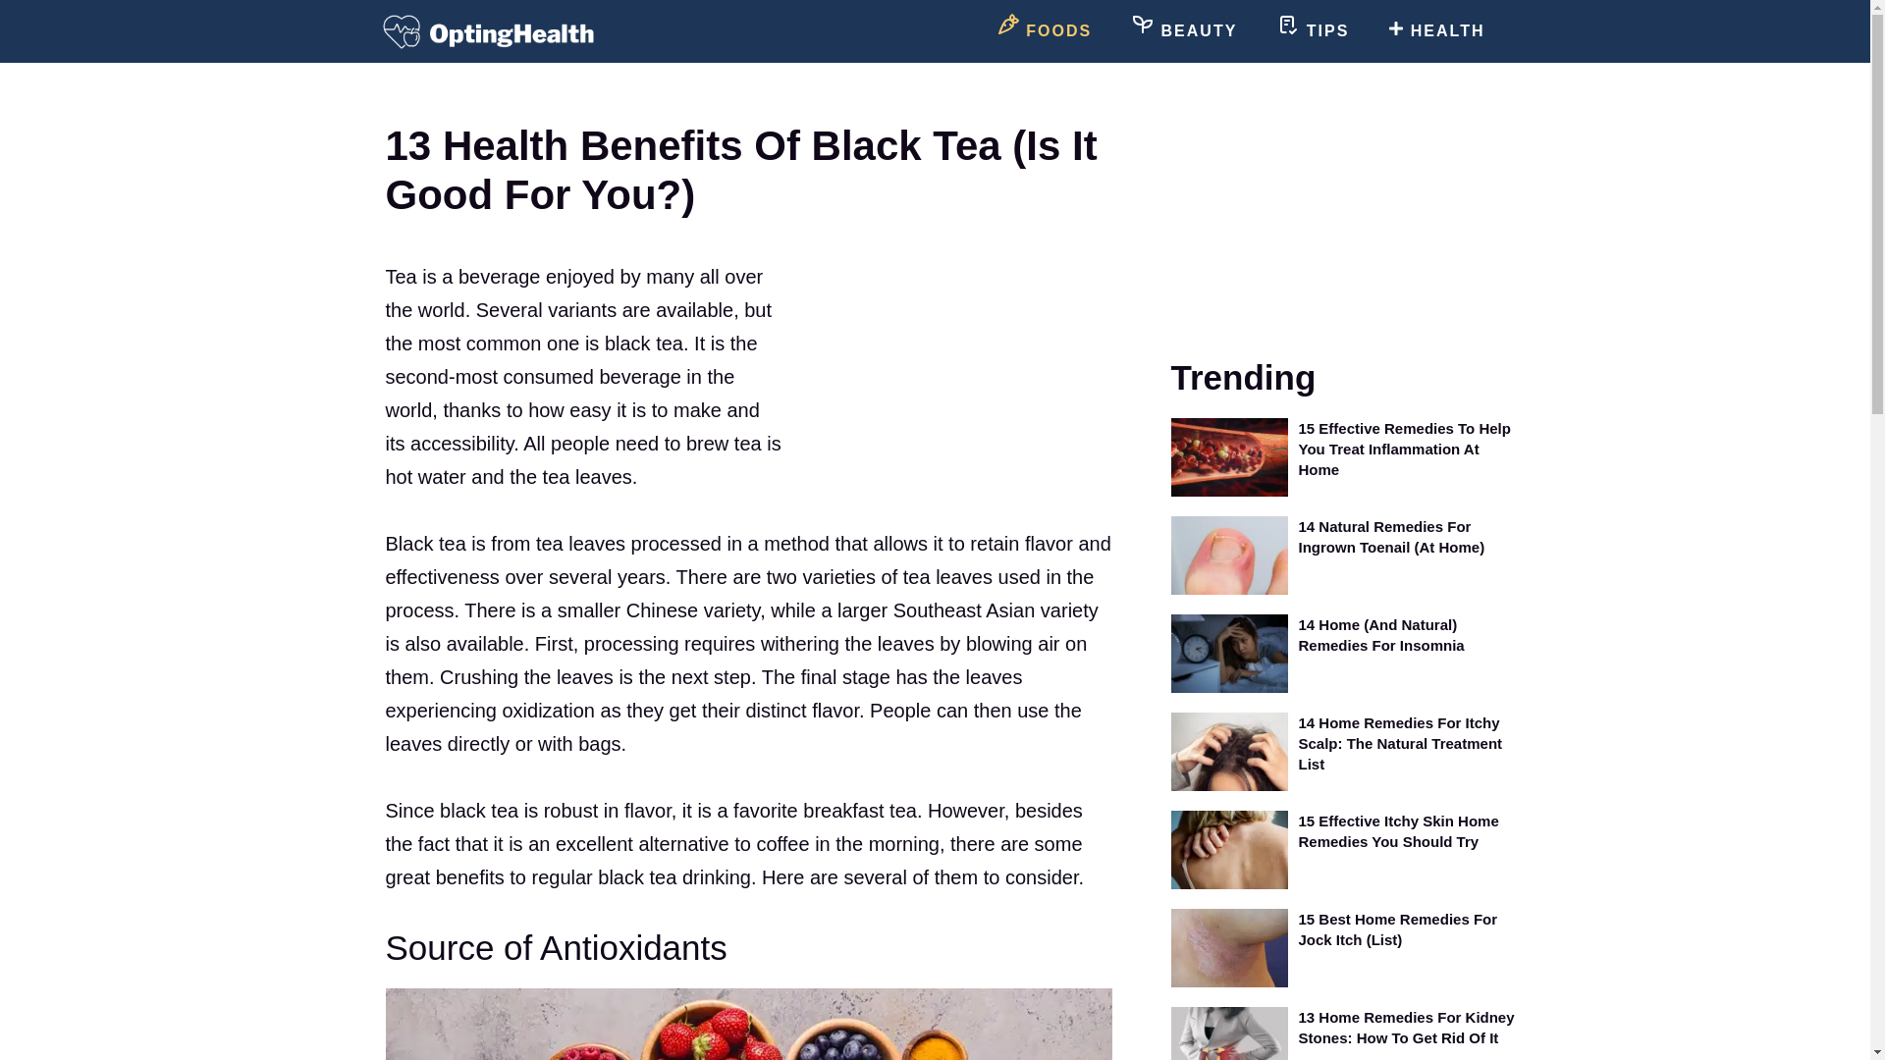  What do you see at coordinates (946, 366) in the screenshot?
I see `Advertisement` at bounding box center [946, 366].